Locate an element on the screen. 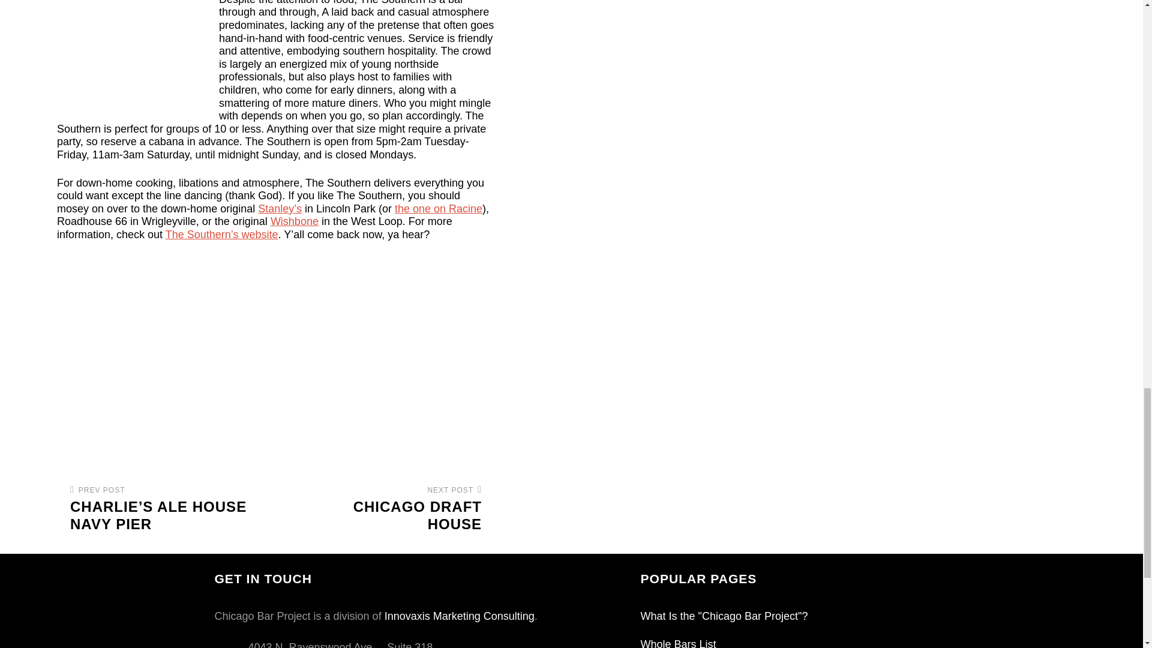 The height and width of the screenshot is (648, 1152). the one on Racine is located at coordinates (439, 209).